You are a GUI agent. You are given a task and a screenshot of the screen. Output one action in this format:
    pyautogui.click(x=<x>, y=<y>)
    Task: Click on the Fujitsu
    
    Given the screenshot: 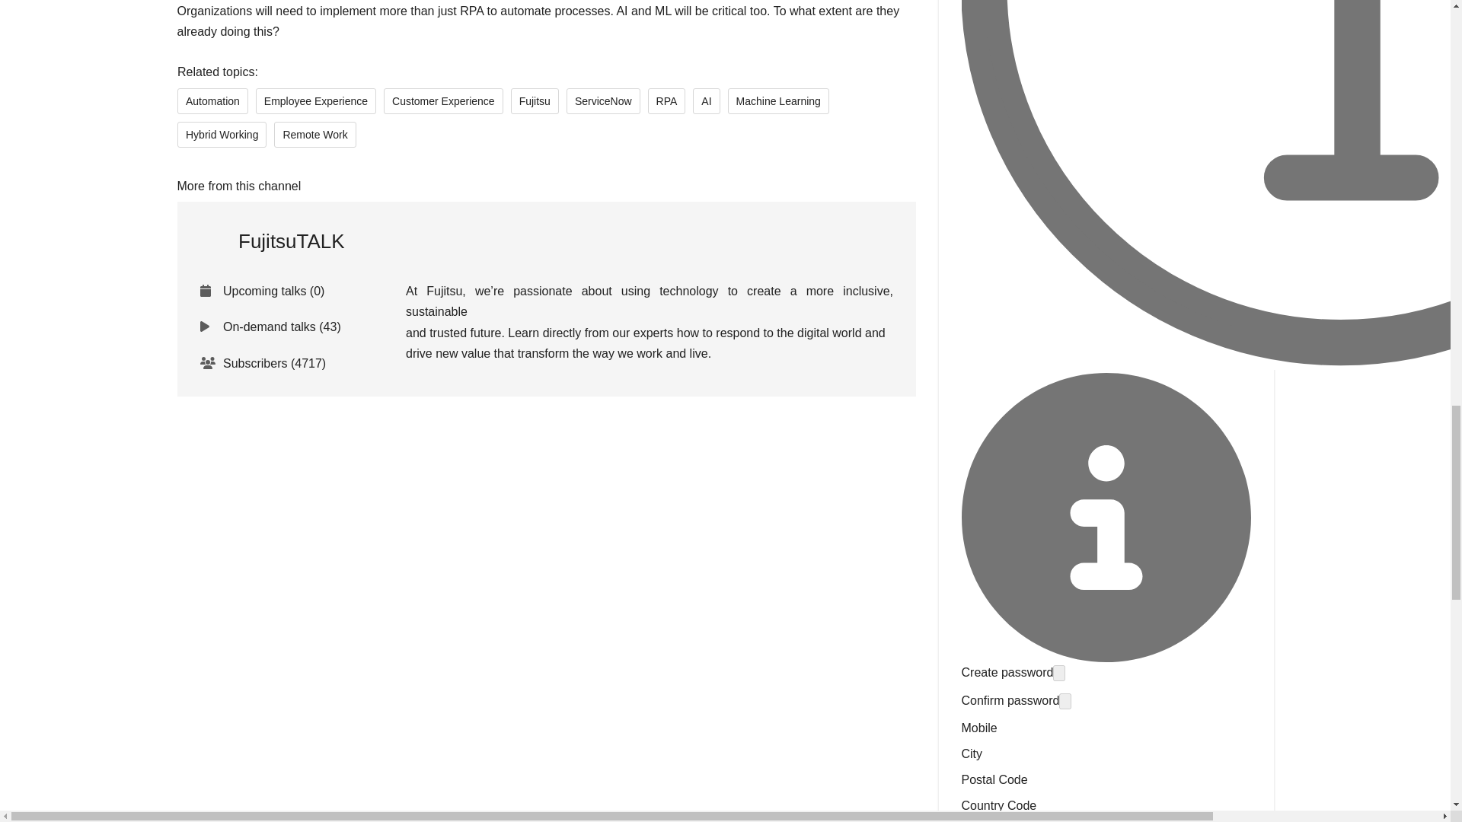 What is the action you would take?
    pyautogui.click(x=535, y=100)
    